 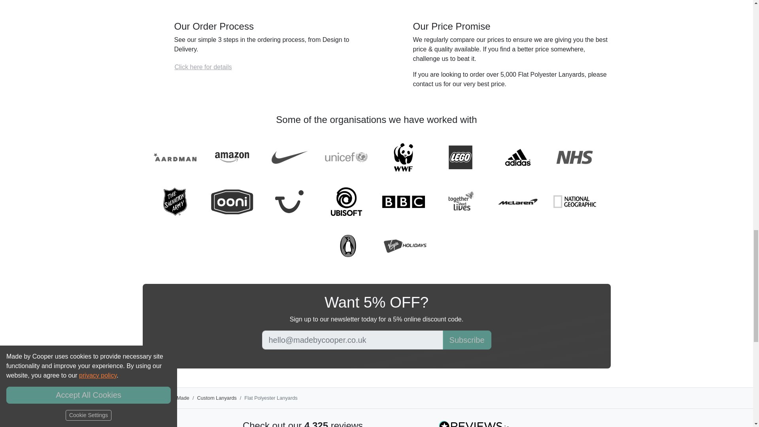 I want to click on Home, so click(x=146, y=398).